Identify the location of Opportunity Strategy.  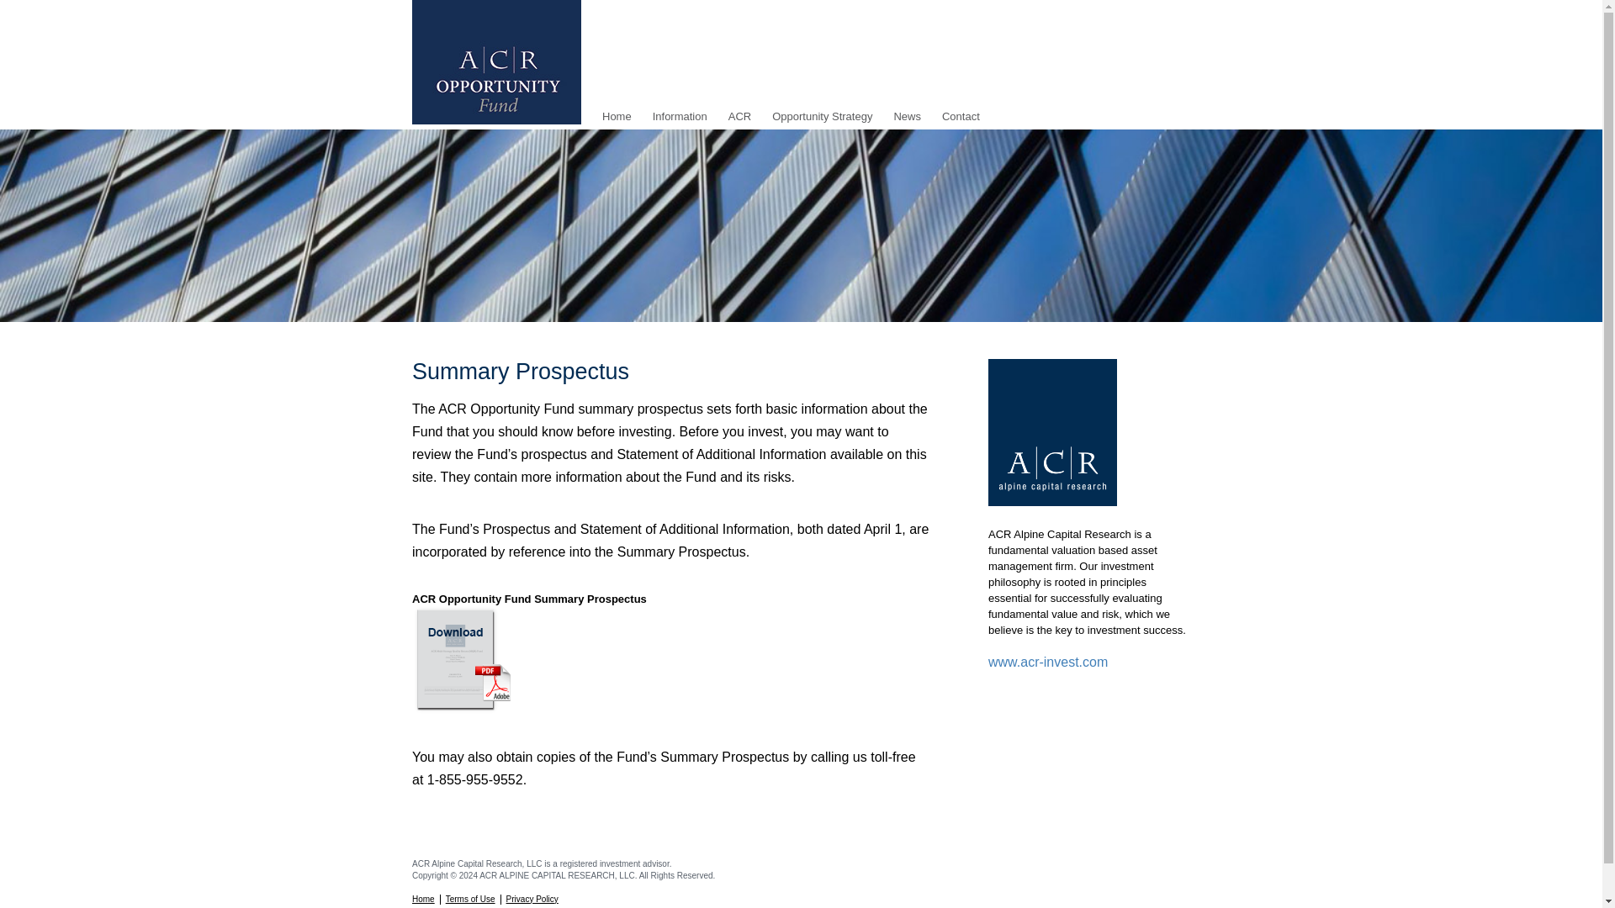
(821, 111).